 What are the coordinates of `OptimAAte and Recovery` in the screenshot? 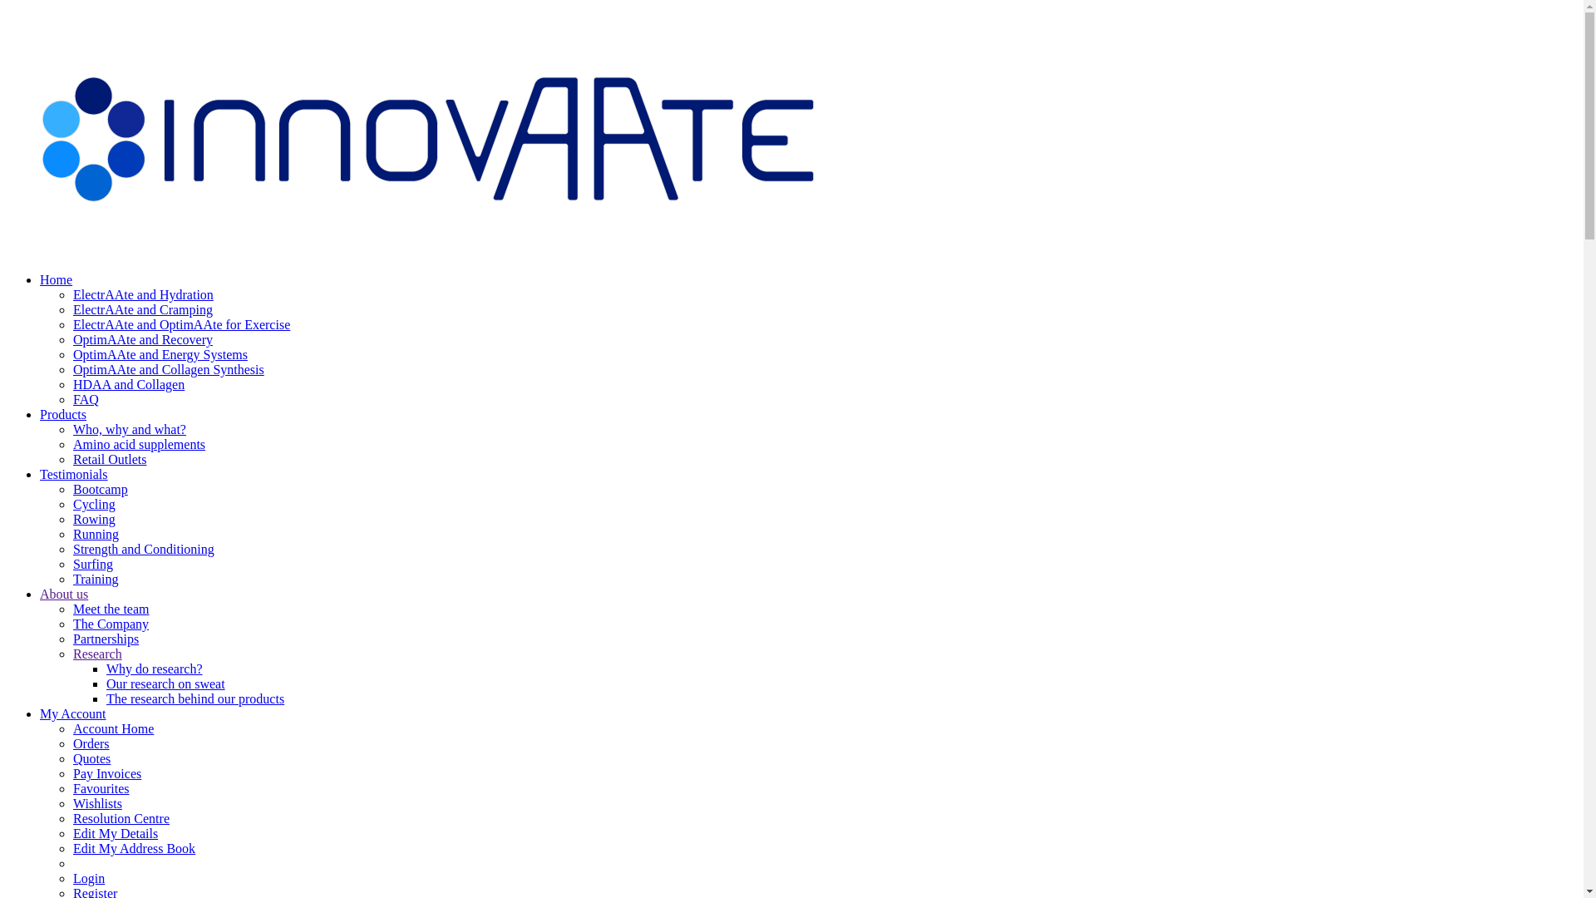 It's located at (143, 339).